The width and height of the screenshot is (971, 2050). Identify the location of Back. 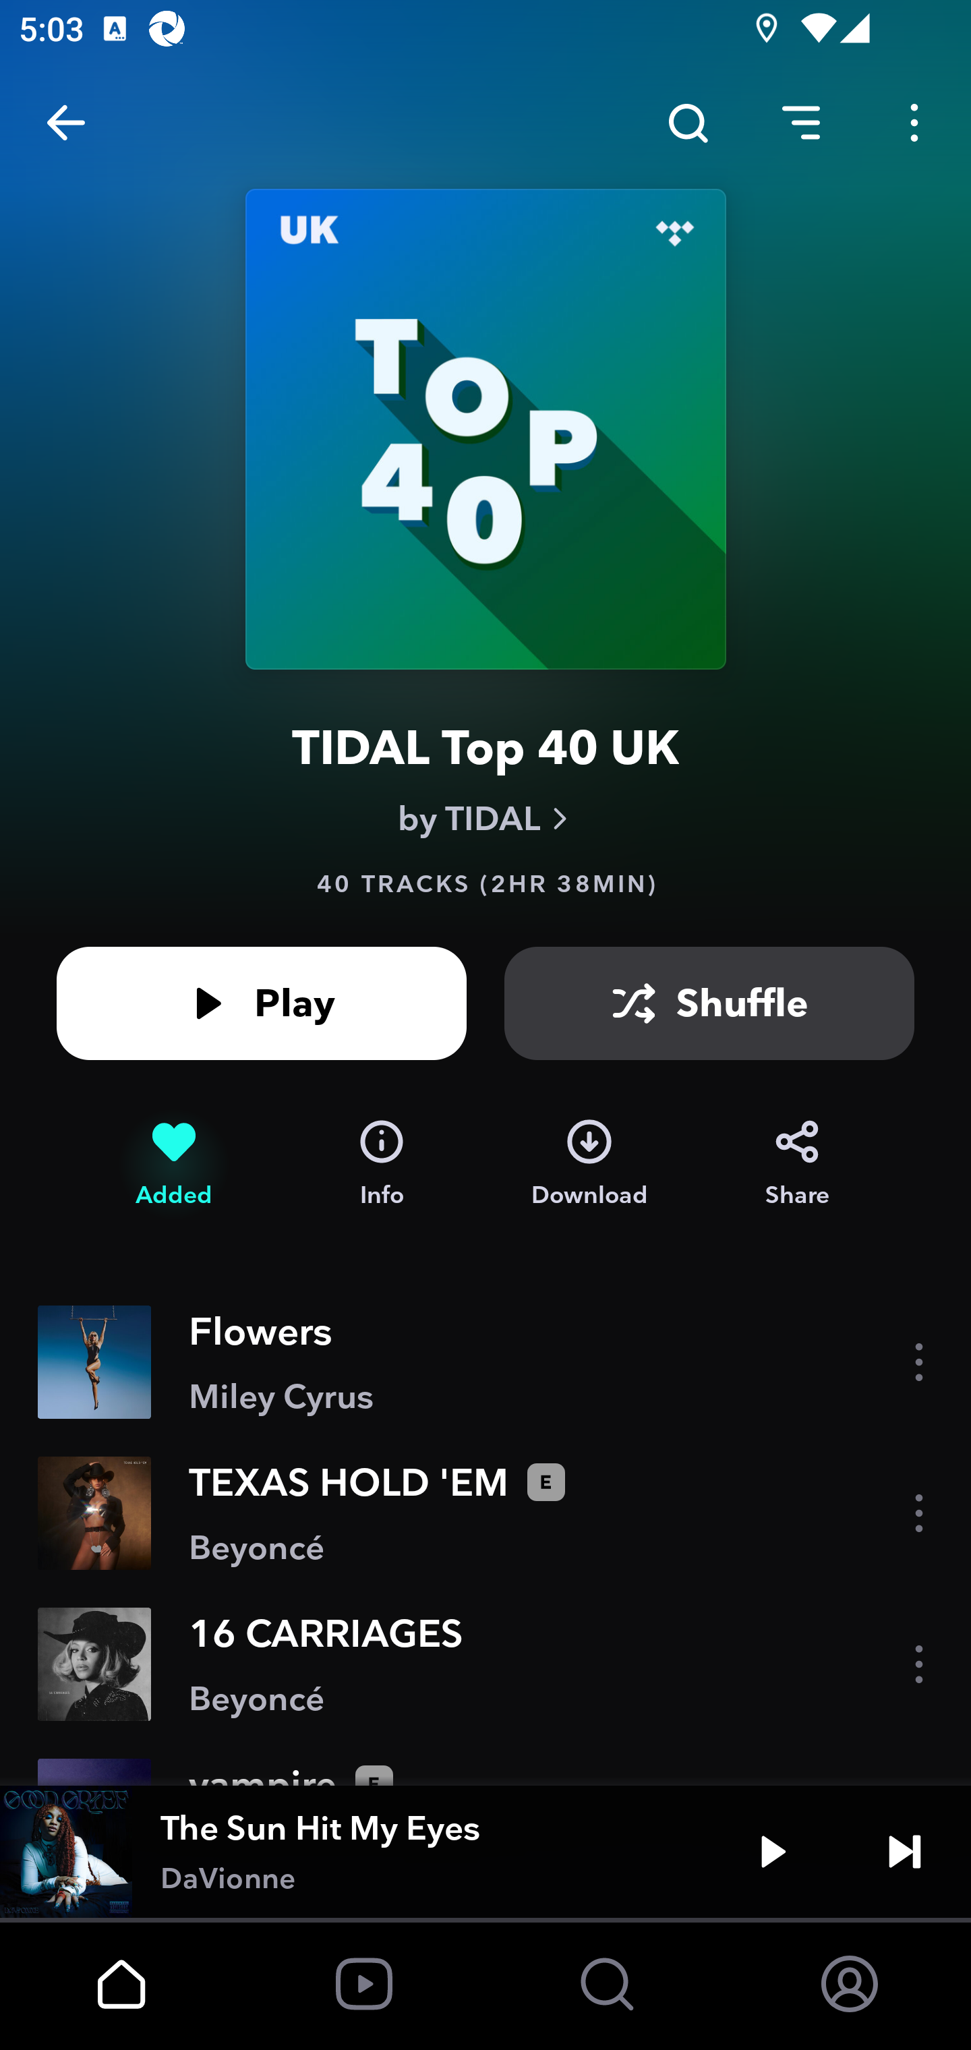
(66, 123).